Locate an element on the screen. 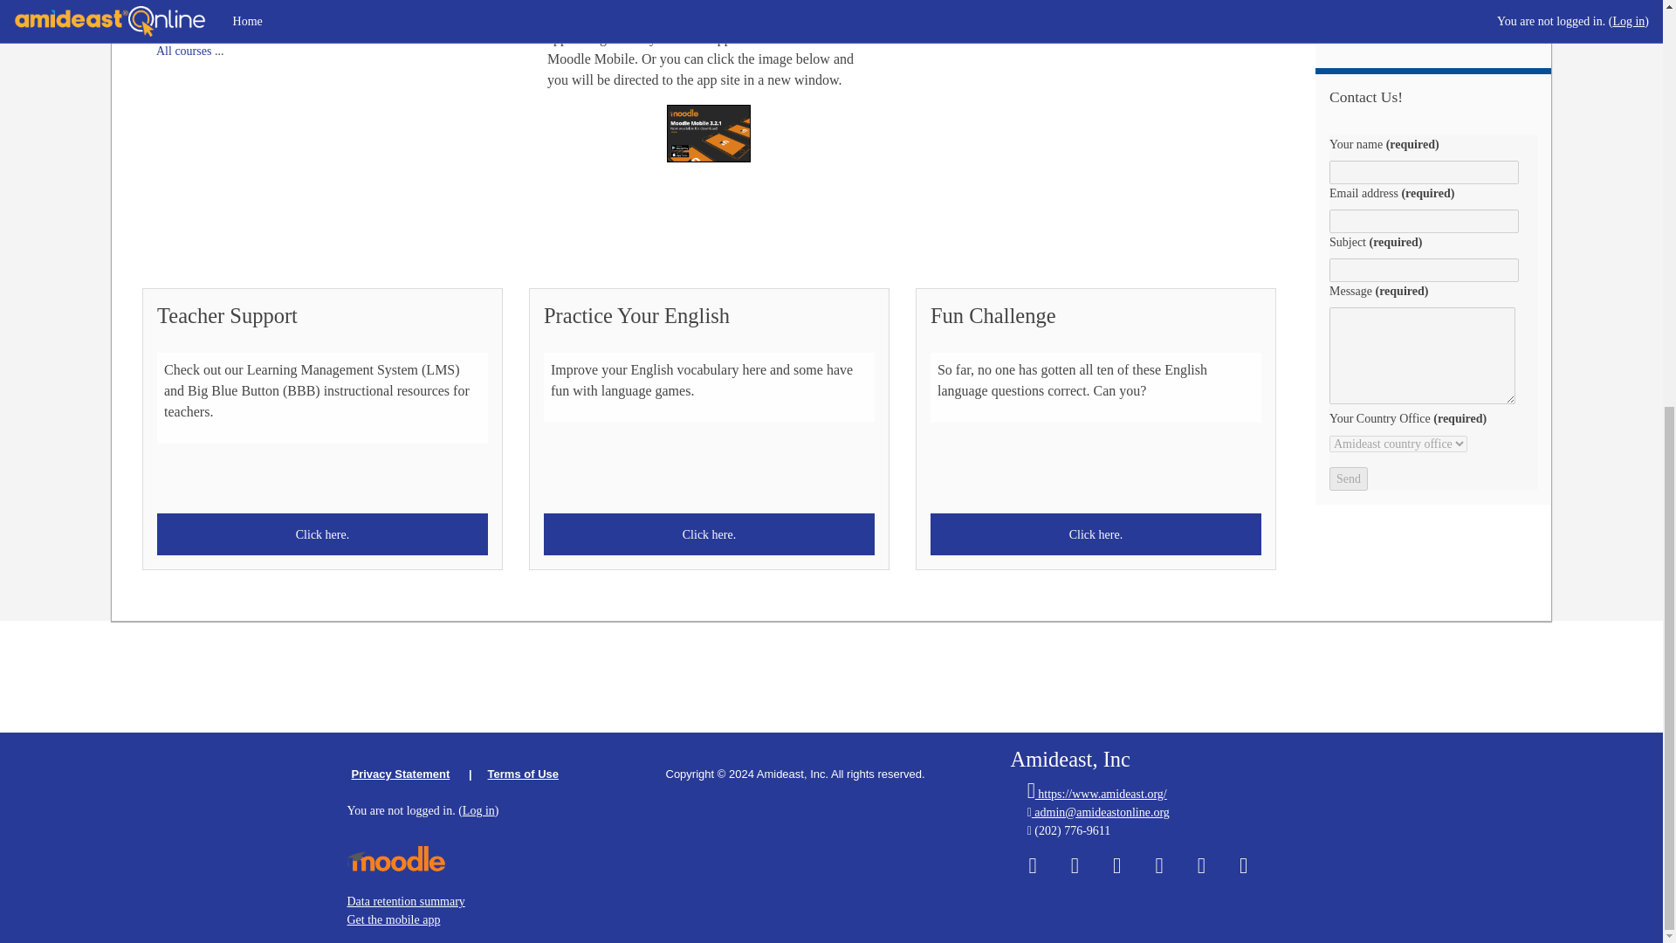  Click here. is located at coordinates (709, 534).